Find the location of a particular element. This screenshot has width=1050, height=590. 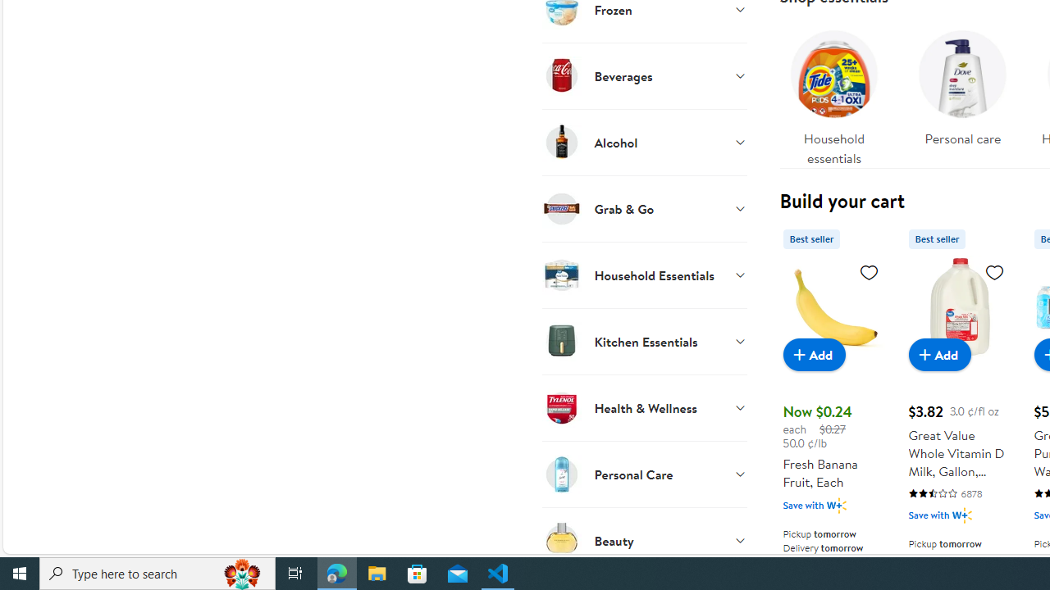

Personal care is located at coordinates (963, 84).